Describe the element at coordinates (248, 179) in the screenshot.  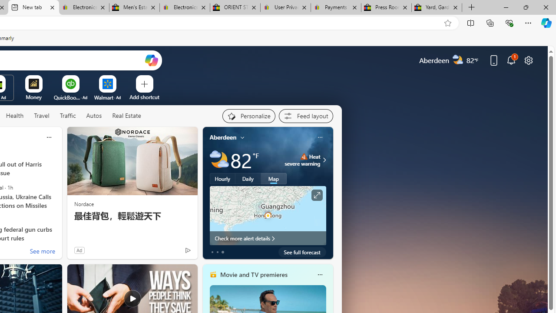
I see `Daily` at that location.